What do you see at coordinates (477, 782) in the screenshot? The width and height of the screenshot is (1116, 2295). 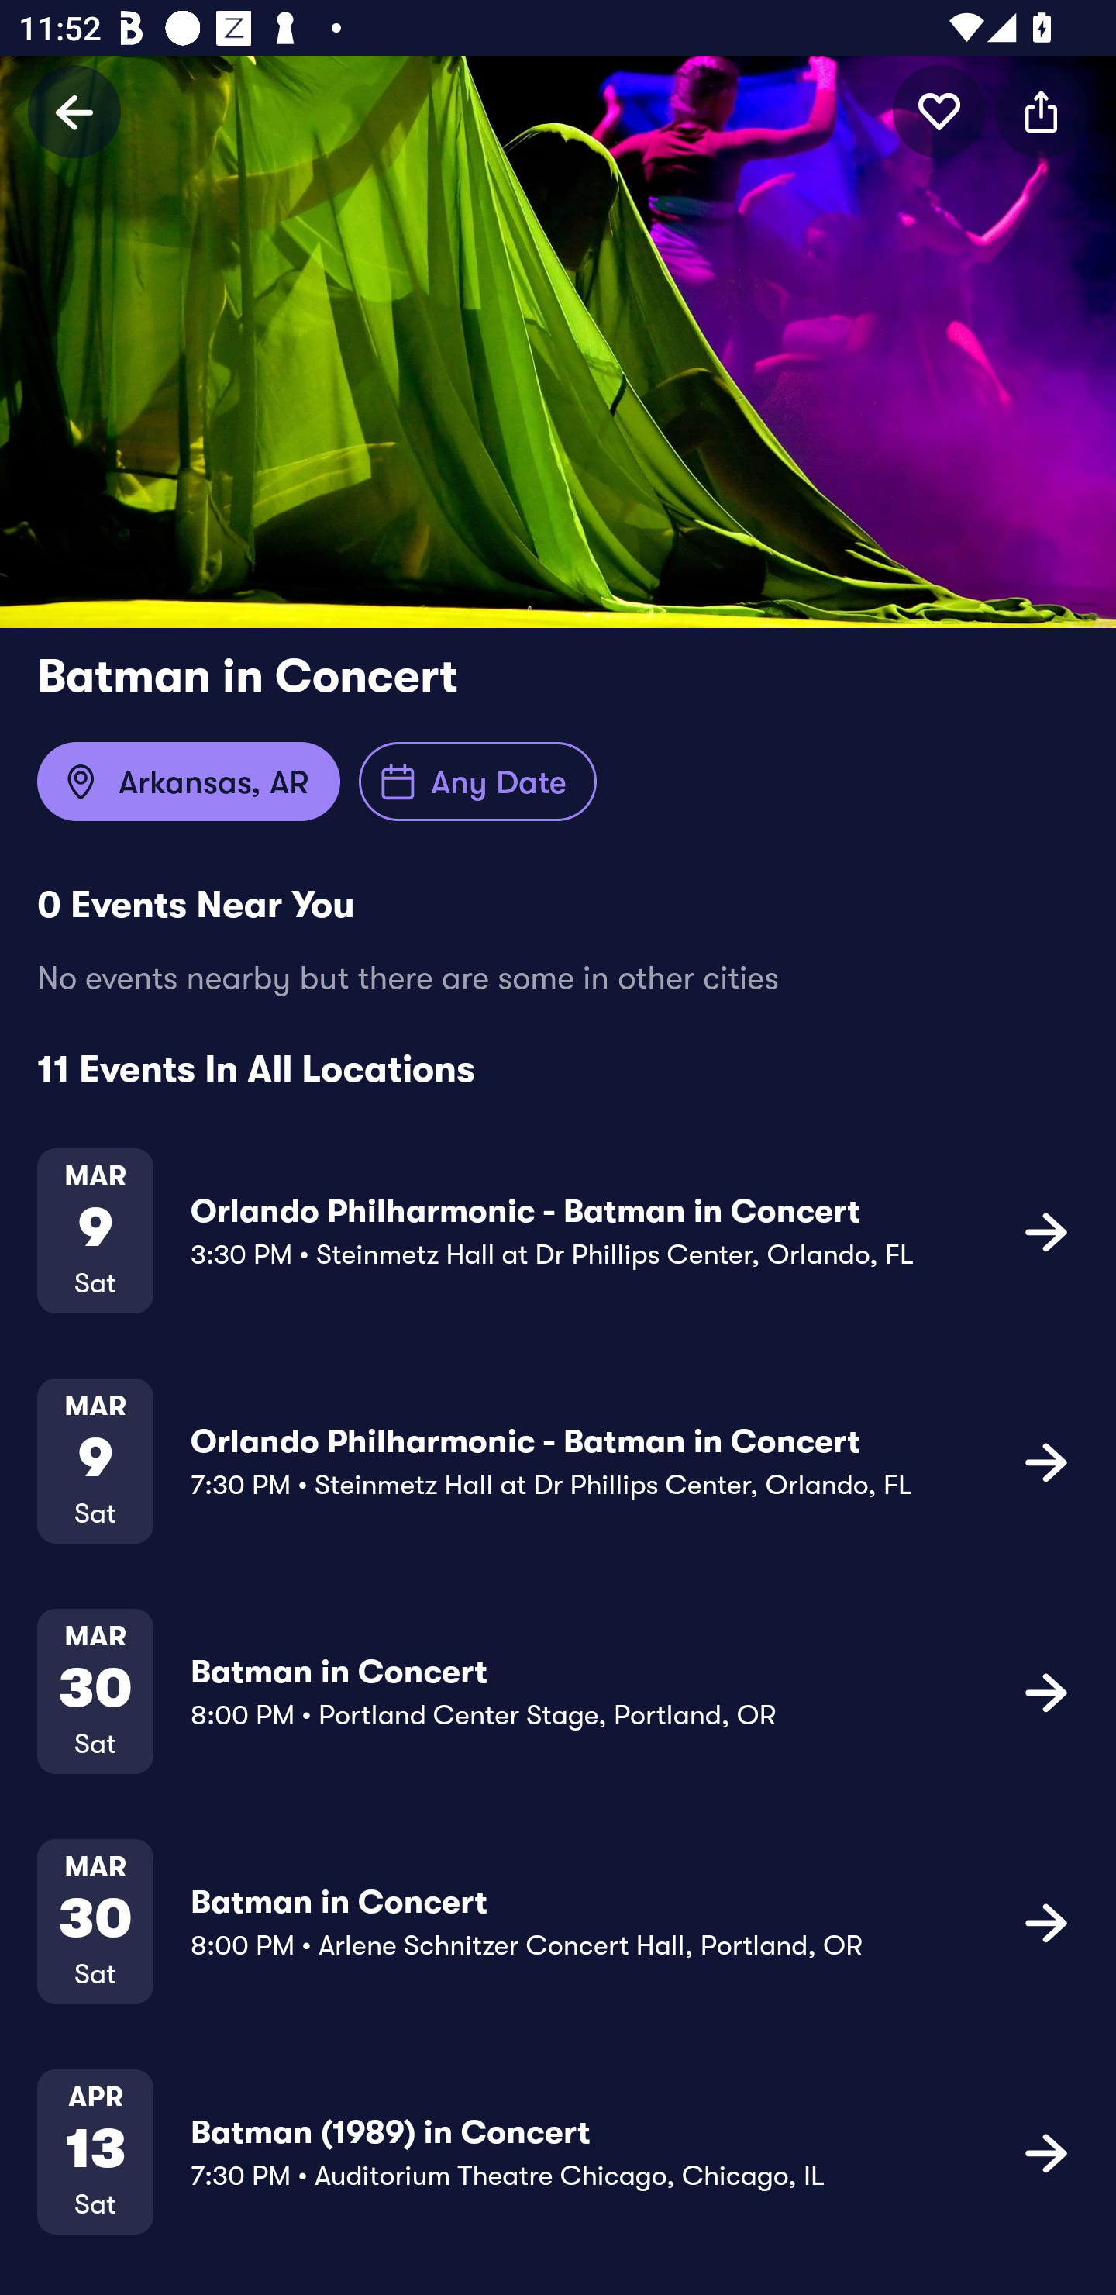 I see `Any Date` at bounding box center [477, 782].